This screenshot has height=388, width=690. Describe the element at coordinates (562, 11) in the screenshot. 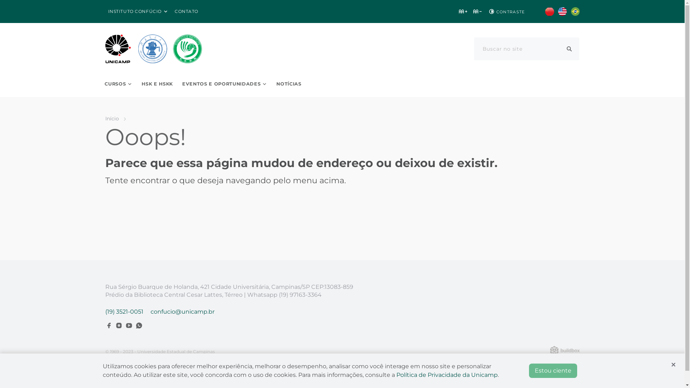

I see `English` at that location.